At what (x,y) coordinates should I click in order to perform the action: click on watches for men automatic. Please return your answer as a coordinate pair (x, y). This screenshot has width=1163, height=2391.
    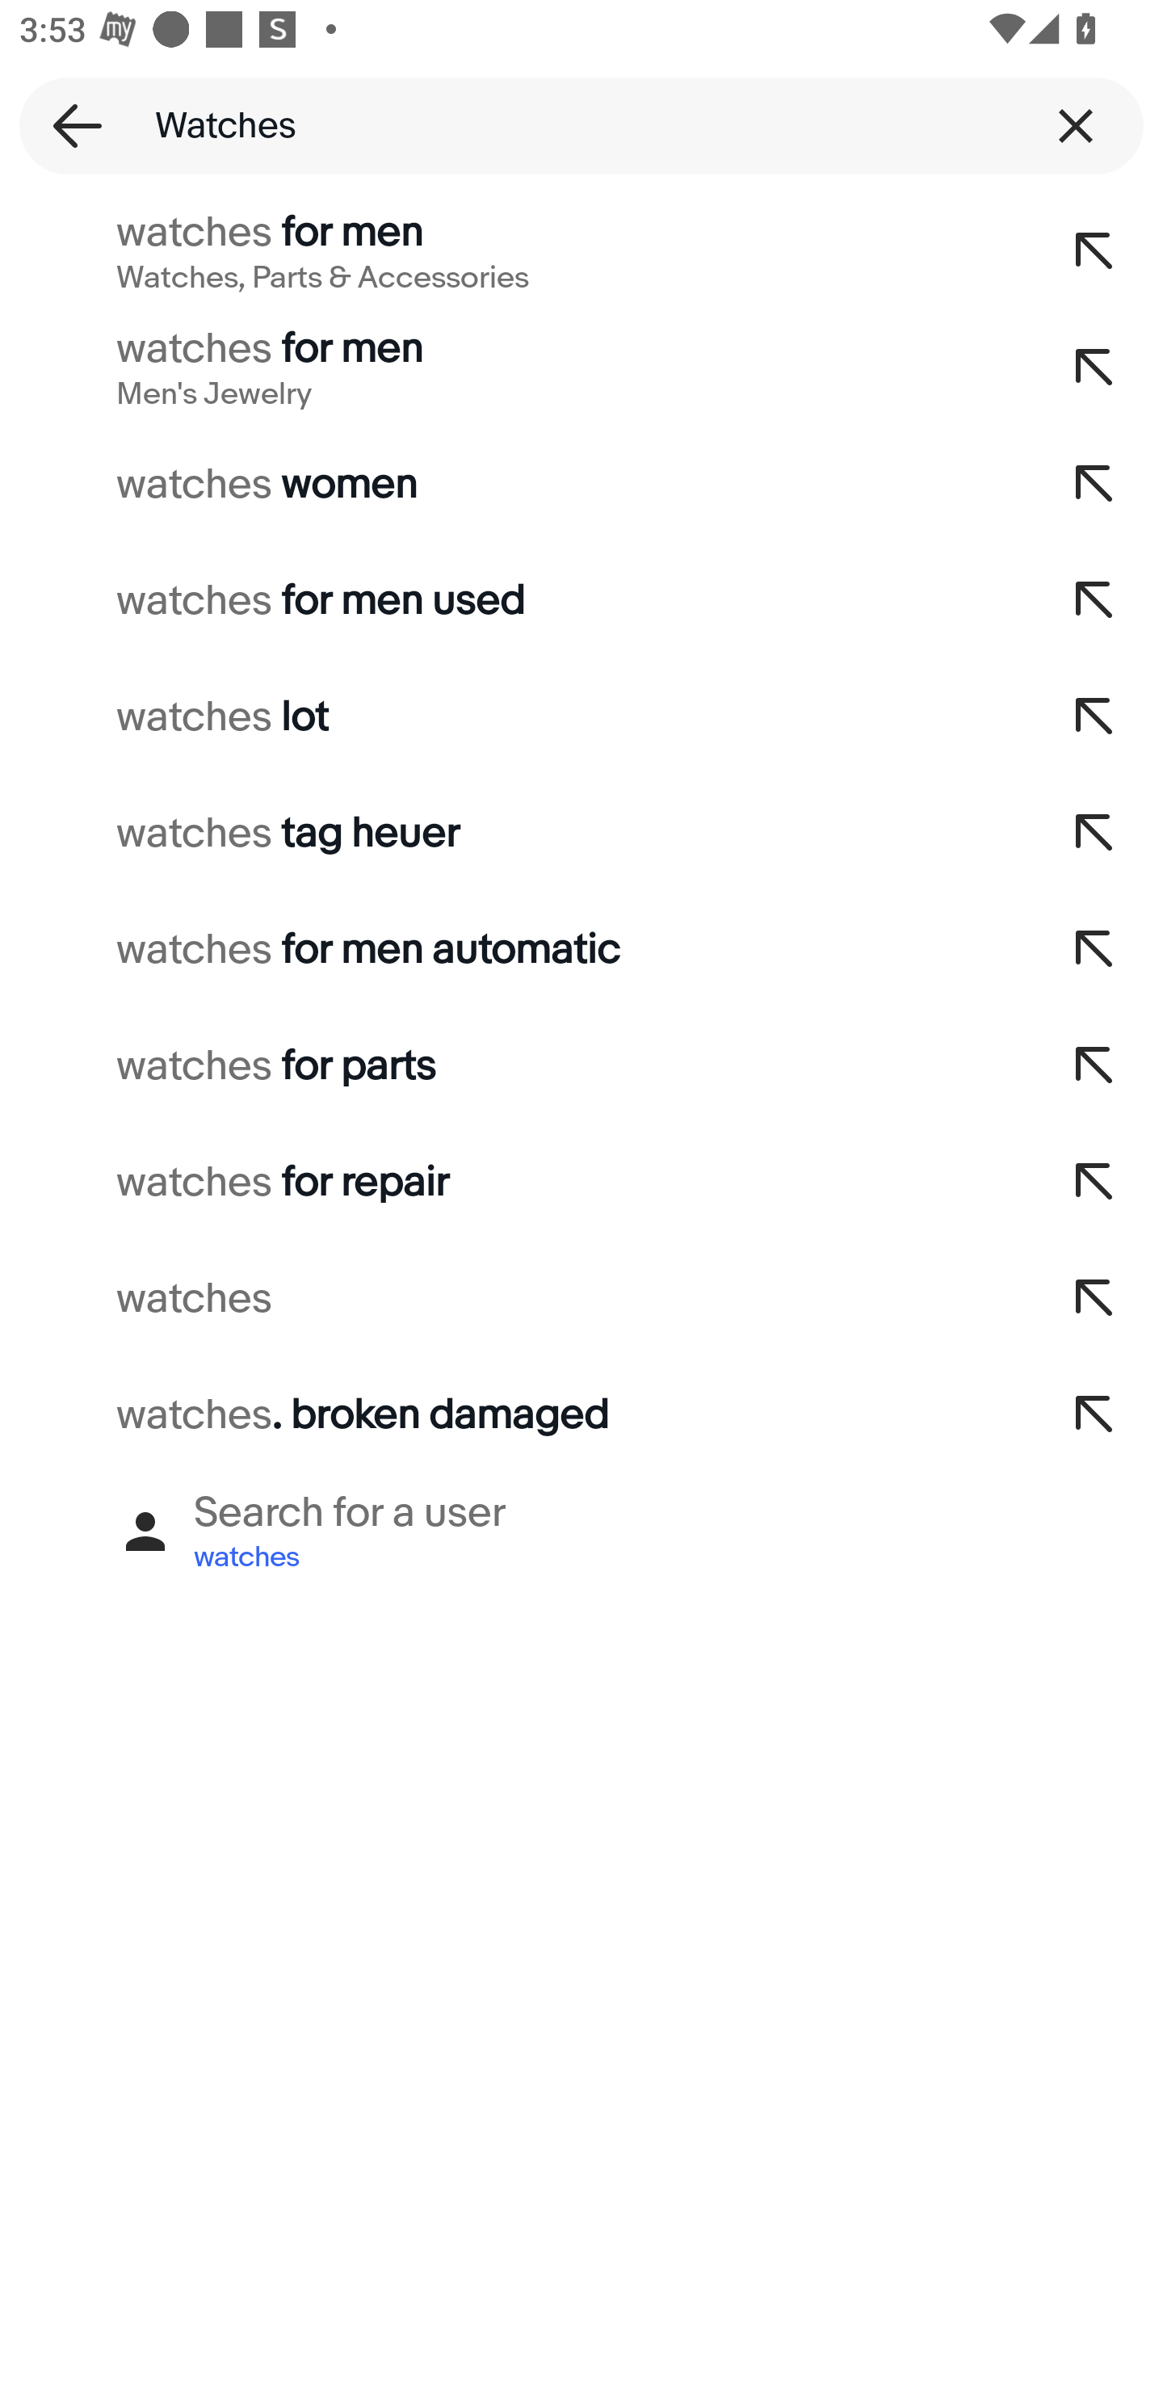
    Looking at the image, I should click on (514, 950).